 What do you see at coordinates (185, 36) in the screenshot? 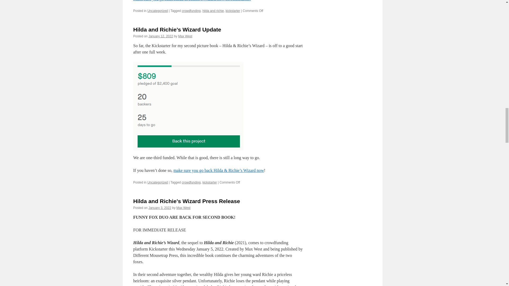
I see `View all posts by Max West` at bounding box center [185, 36].